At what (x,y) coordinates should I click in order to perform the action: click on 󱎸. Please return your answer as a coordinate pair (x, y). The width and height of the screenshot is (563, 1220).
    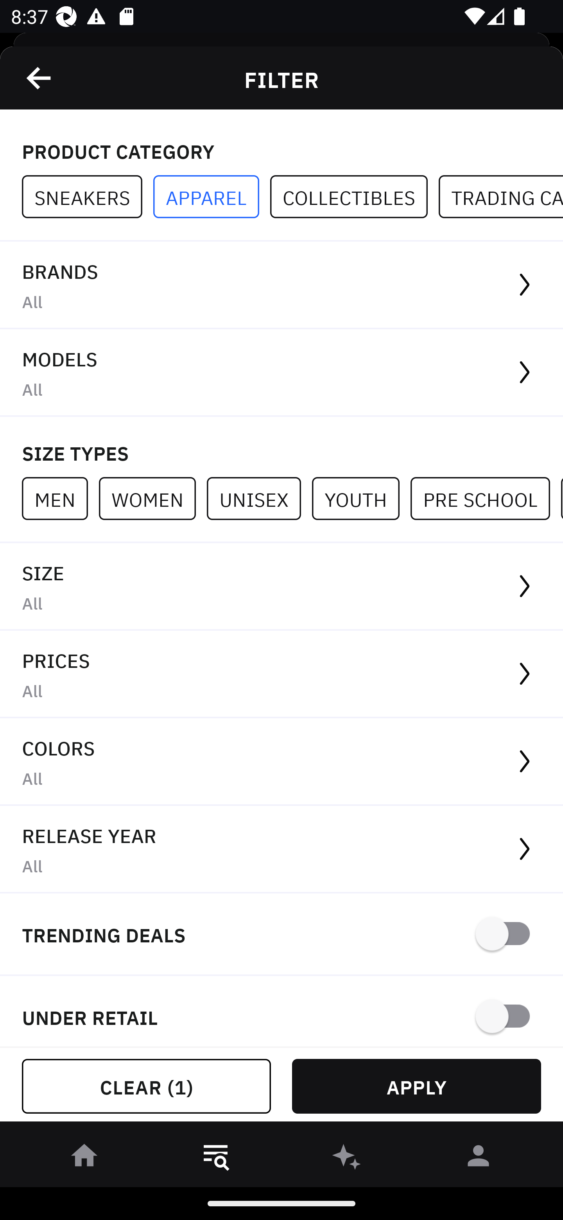
    Looking at the image, I should click on (216, 1158).